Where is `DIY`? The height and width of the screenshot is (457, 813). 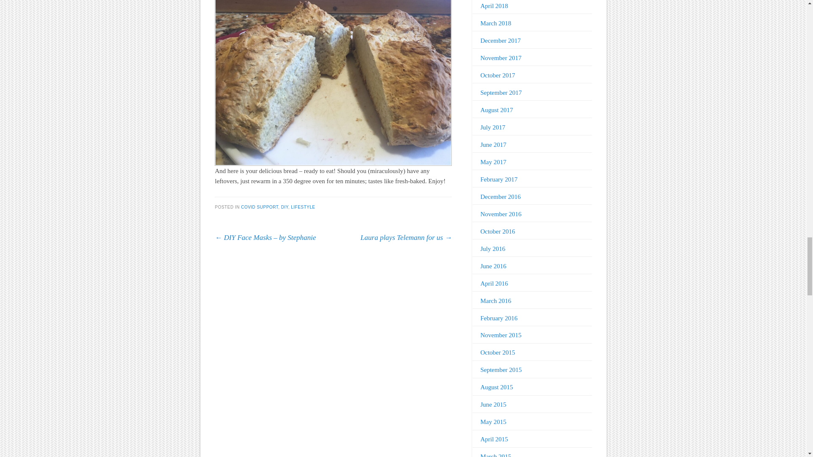 DIY is located at coordinates (285, 206).